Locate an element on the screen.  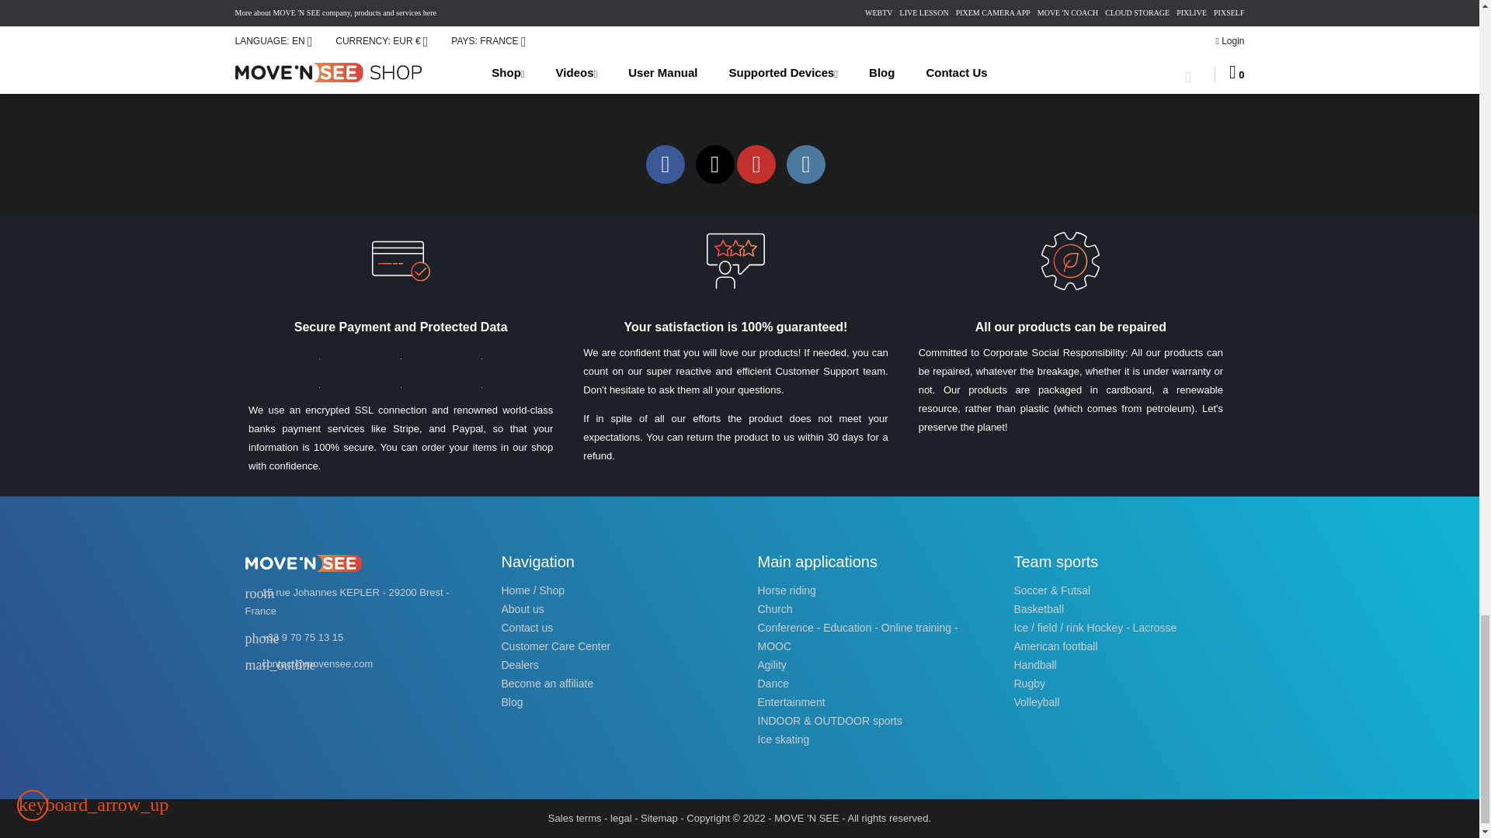
 Subscribe     is located at coordinates (898, 47).